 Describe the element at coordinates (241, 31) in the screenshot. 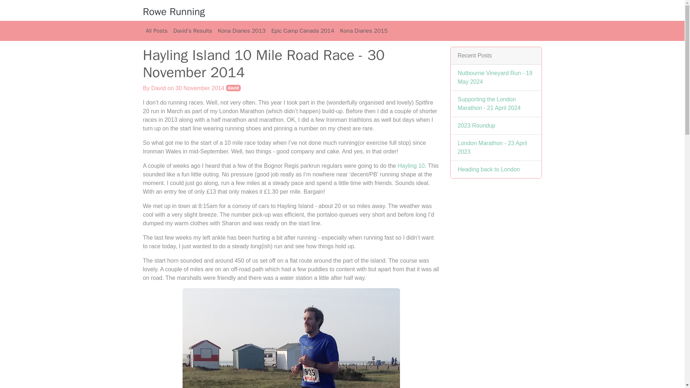

I see `Kona Diaries 2013` at that location.